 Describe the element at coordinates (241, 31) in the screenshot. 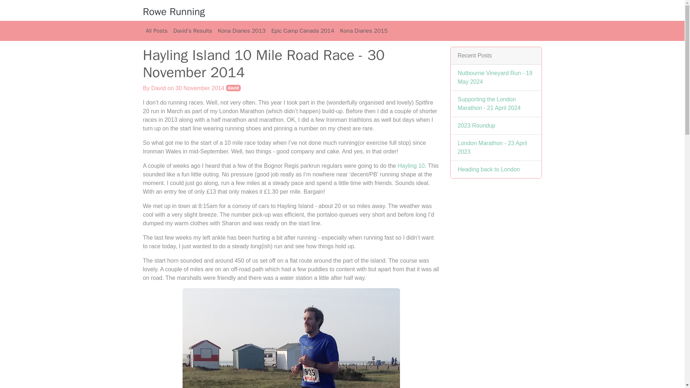

I see `Kona Diaries 2013` at that location.